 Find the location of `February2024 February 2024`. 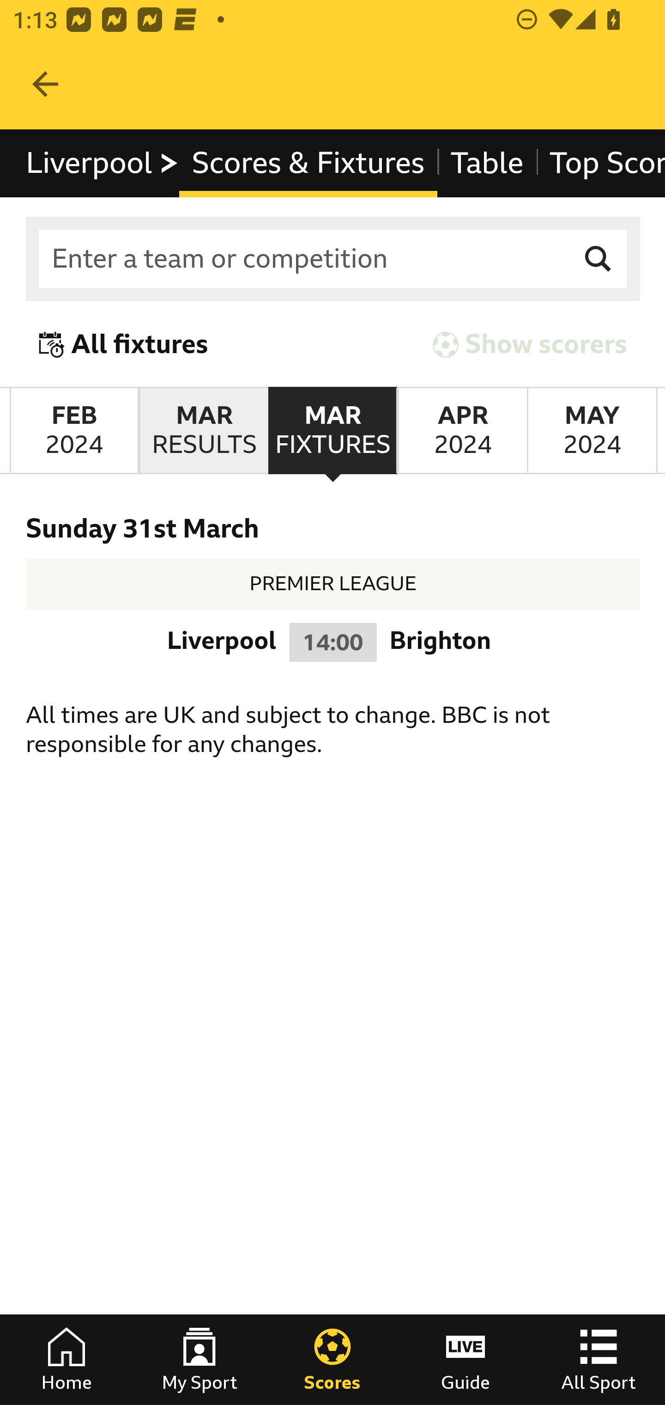

February2024 February 2024 is located at coordinates (74, 431).